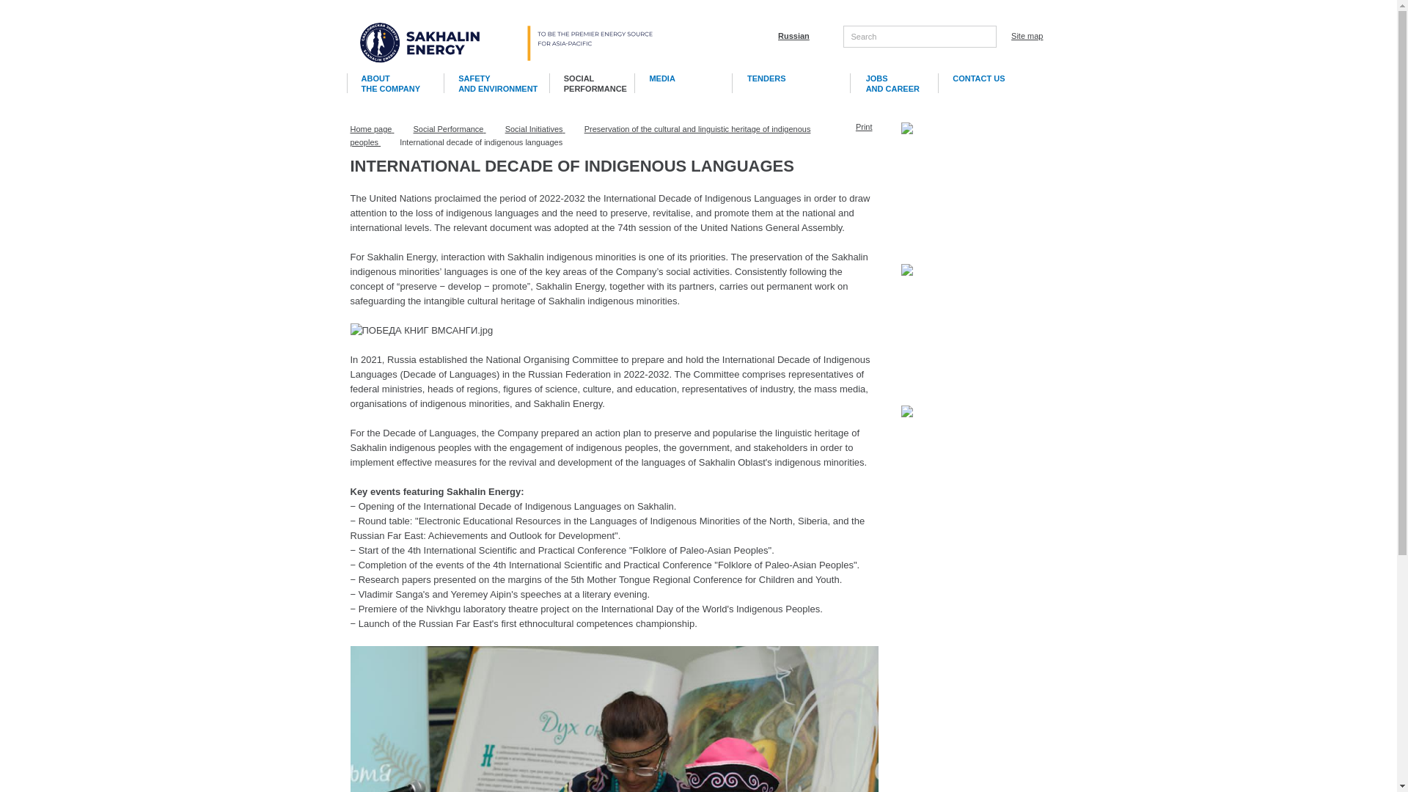 The height and width of the screenshot is (792, 1408). Describe the element at coordinates (373, 129) in the screenshot. I see `Home page` at that location.